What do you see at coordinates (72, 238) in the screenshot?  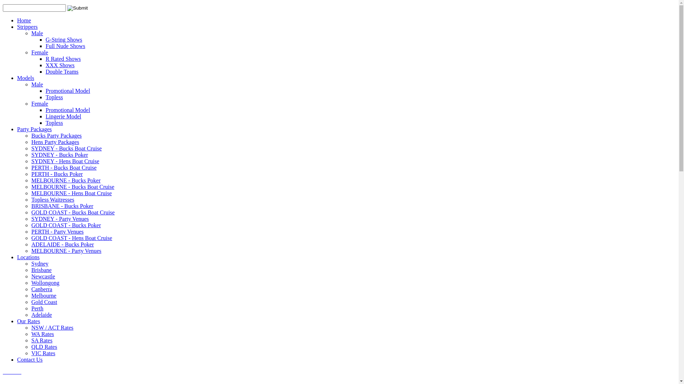 I see `GOLD COAST - Hens Boat Cruise` at bounding box center [72, 238].